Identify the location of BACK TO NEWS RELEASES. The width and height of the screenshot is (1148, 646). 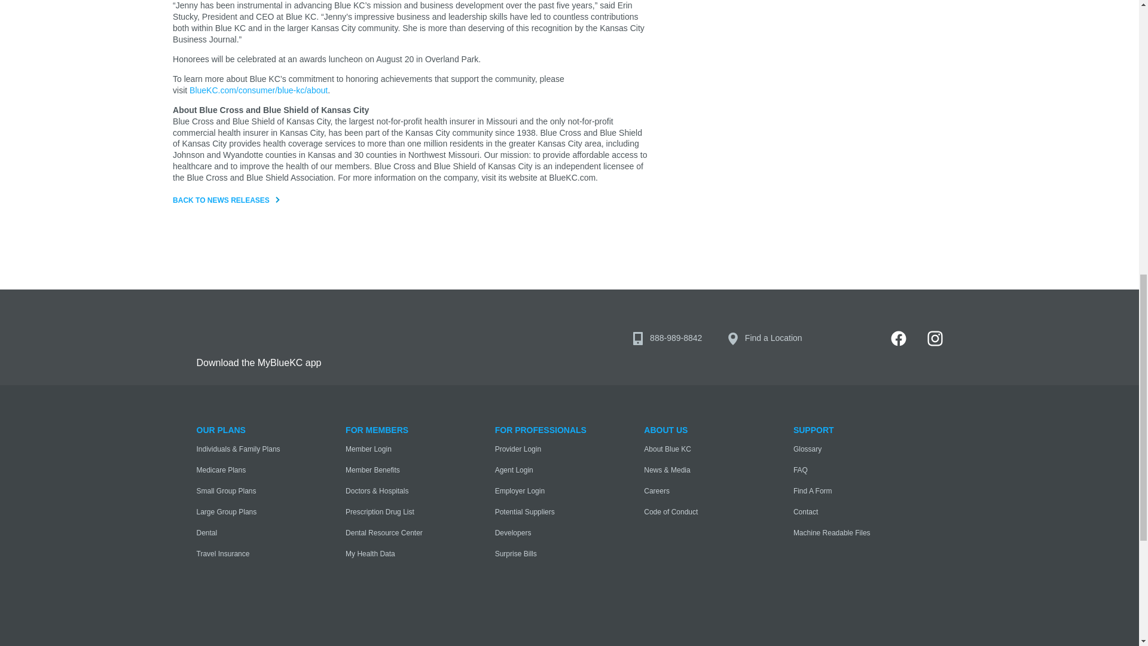
(228, 201).